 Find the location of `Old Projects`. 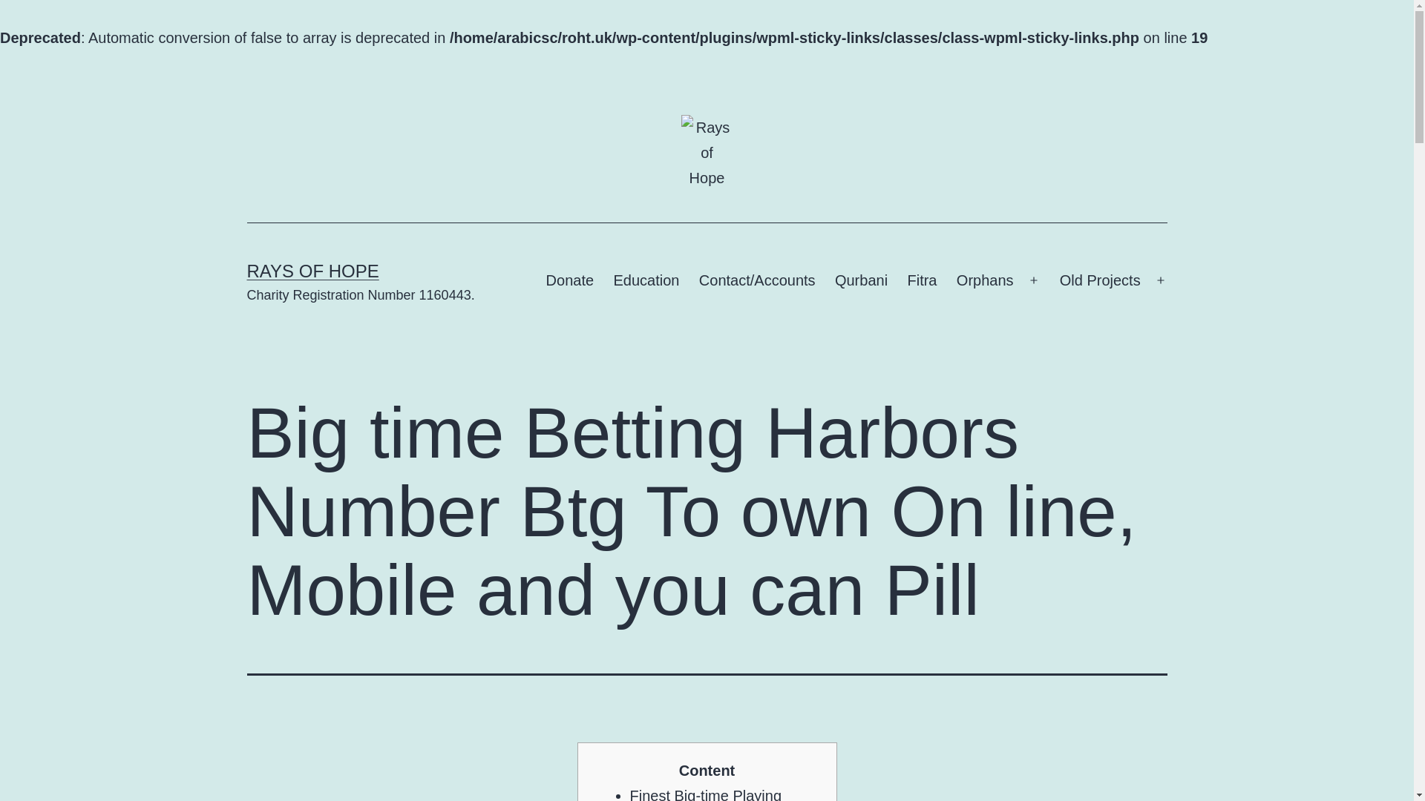

Old Projects is located at coordinates (1100, 280).